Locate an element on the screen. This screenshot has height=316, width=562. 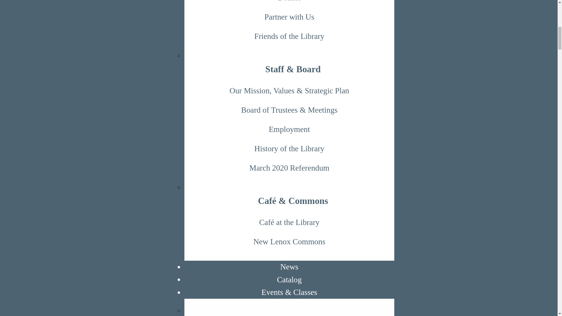
Catalog is located at coordinates (289, 279).